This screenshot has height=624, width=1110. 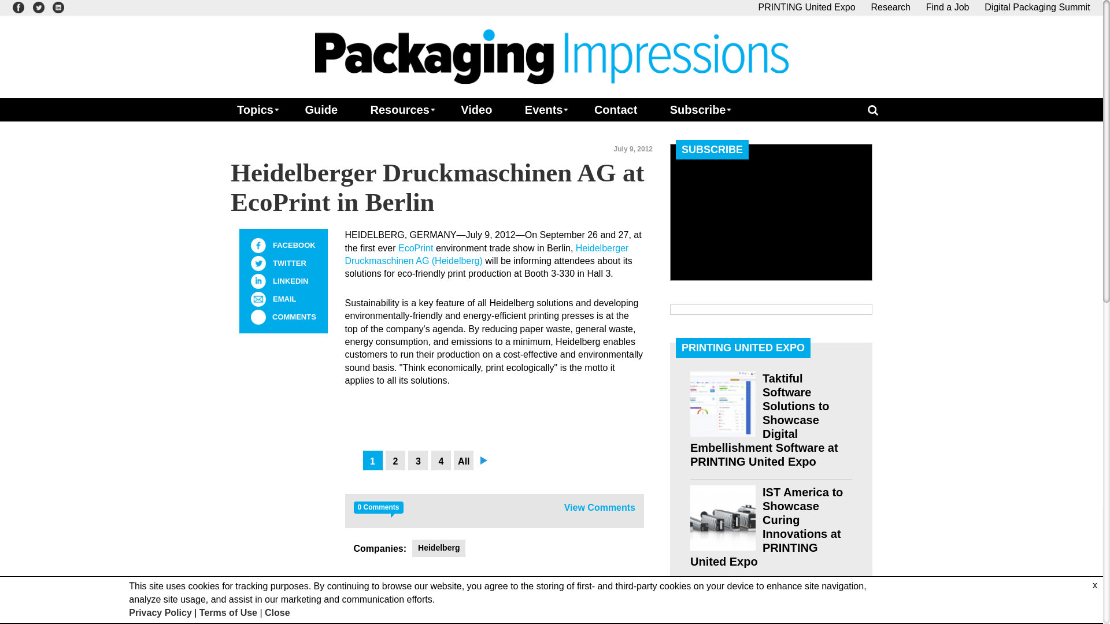 What do you see at coordinates (486, 254) in the screenshot?
I see `Opens in a new window` at bounding box center [486, 254].